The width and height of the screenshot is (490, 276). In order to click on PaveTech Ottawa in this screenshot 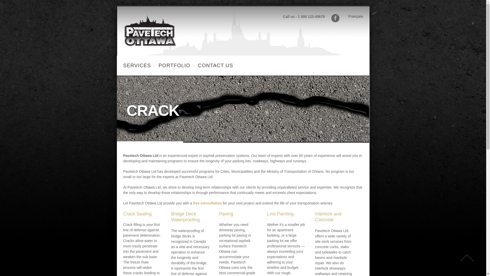, I will do `click(150, 46)`.